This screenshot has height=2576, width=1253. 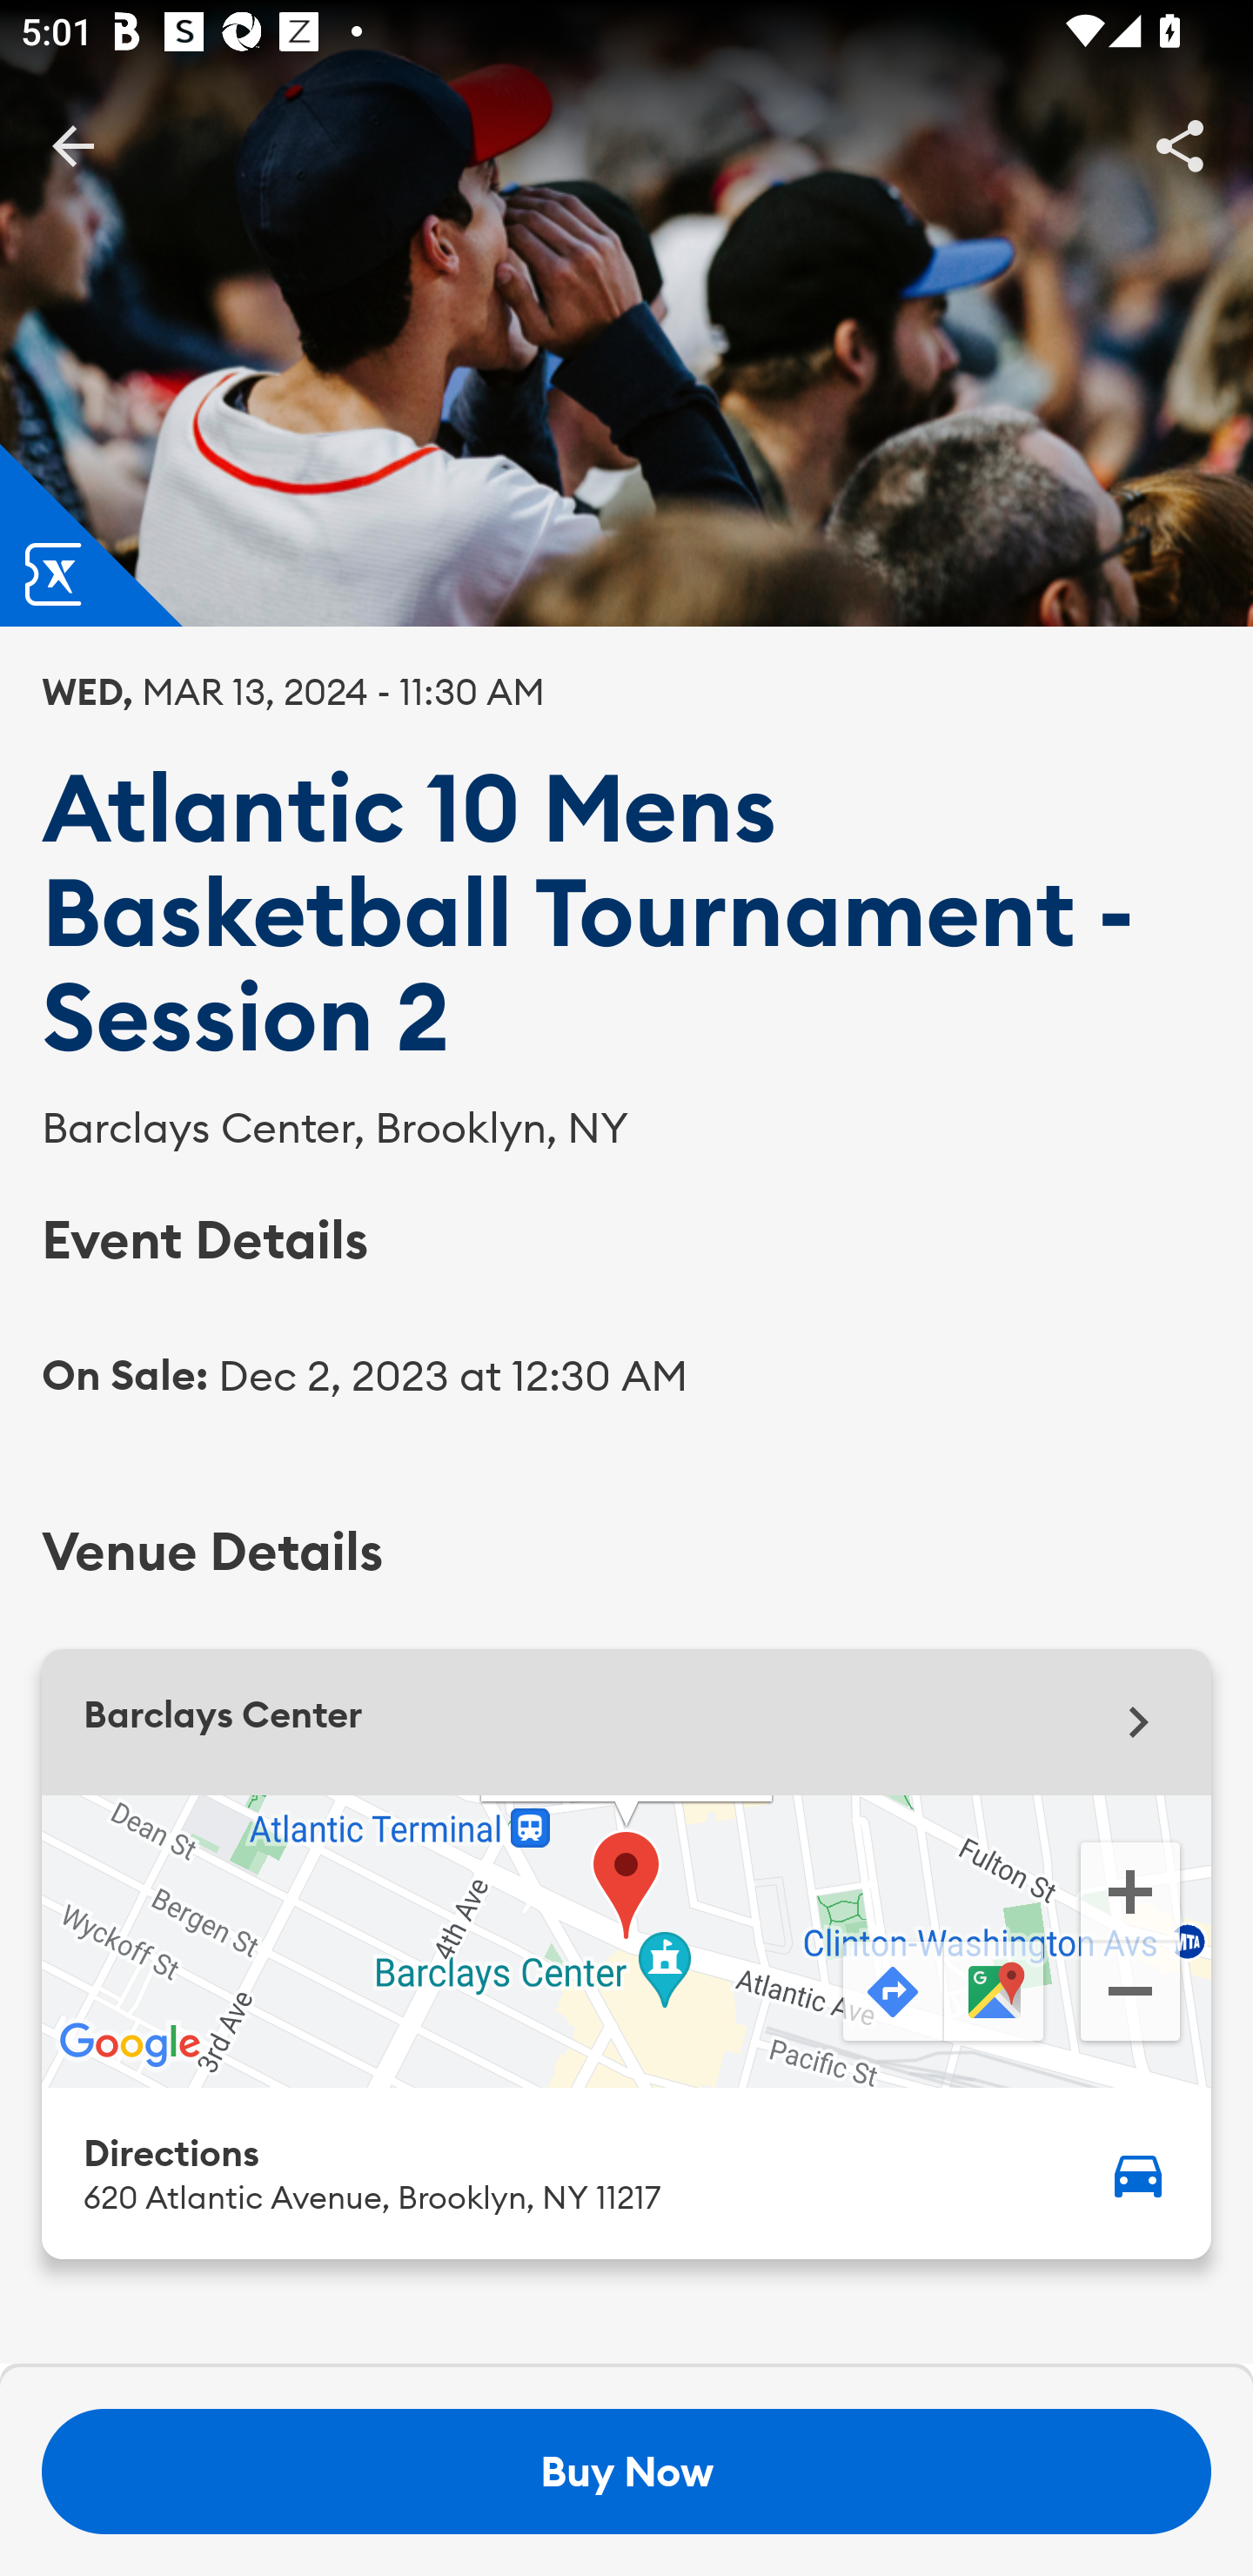 What do you see at coordinates (1129, 1995) in the screenshot?
I see `Zoom out` at bounding box center [1129, 1995].